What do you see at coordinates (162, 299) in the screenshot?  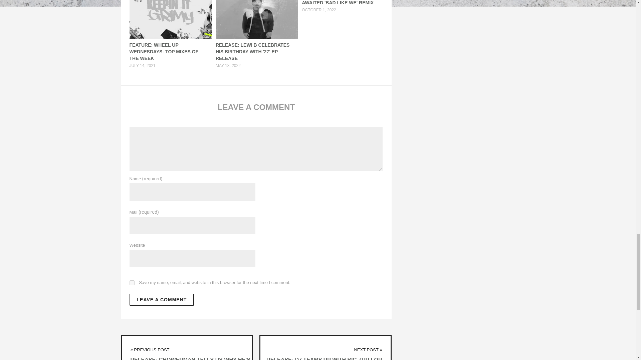 I see `Leave a Comment` at bounding box center [162, 299].